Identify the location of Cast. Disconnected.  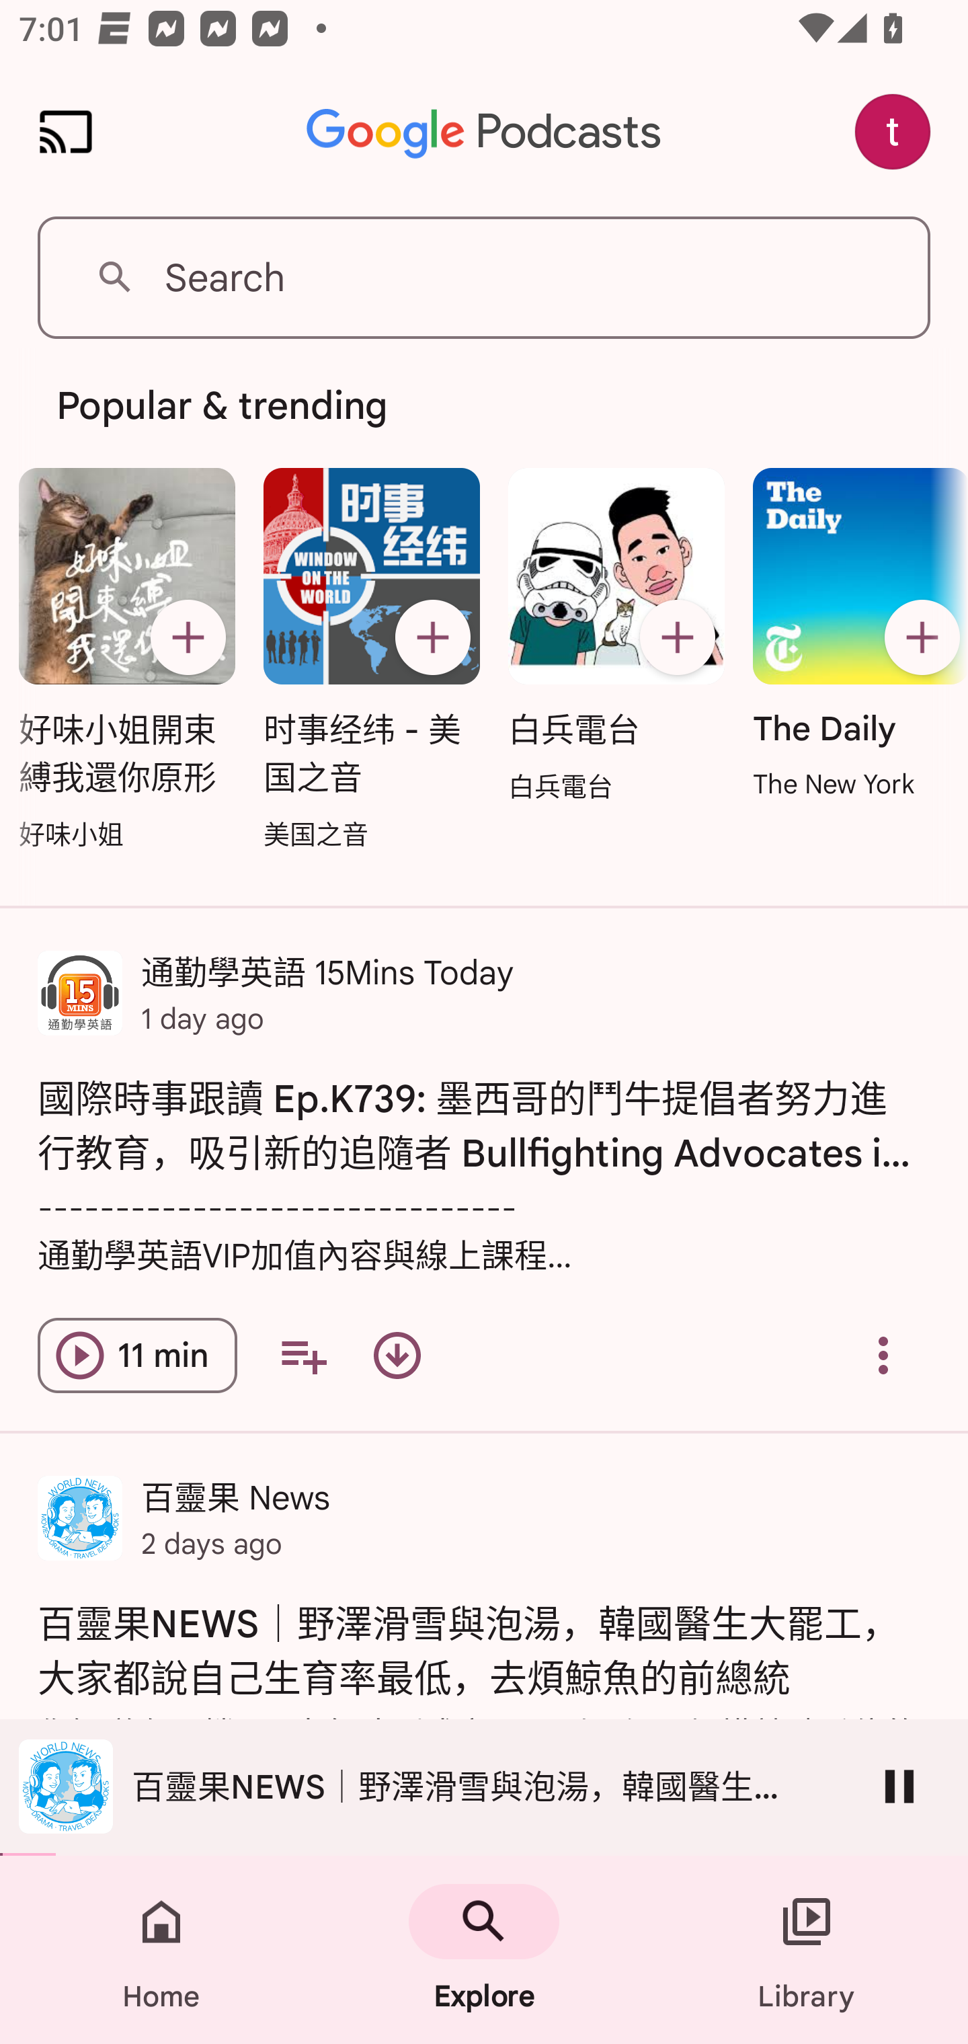
(66, 132).